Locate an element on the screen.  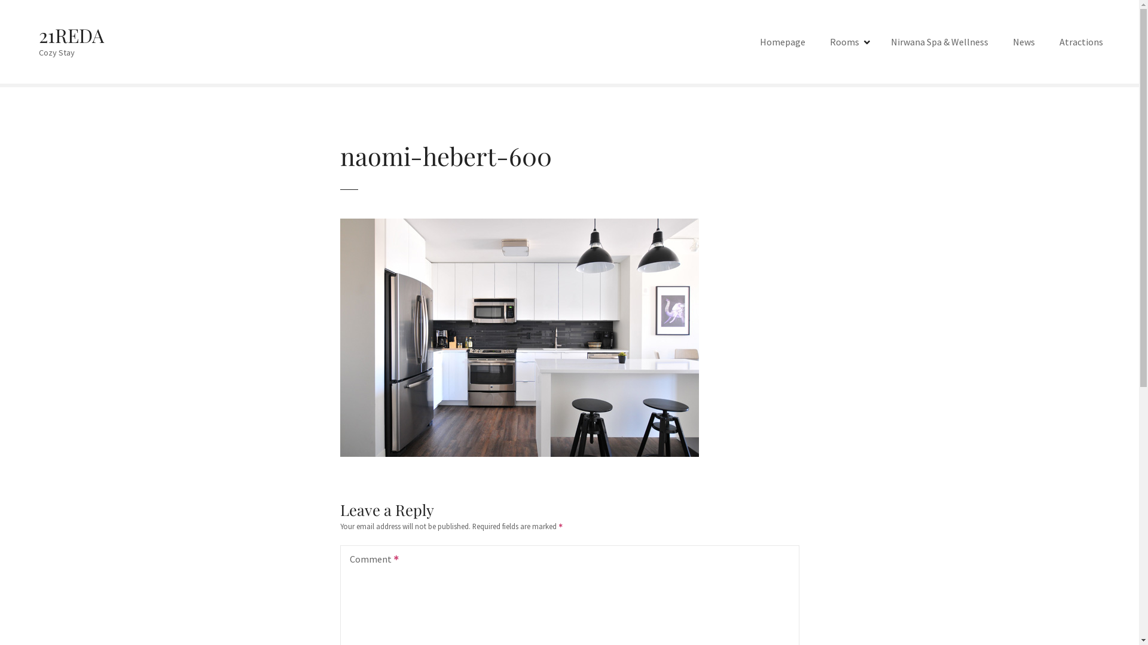
naomi-hebert-600 is located at coordinates (519, 226).